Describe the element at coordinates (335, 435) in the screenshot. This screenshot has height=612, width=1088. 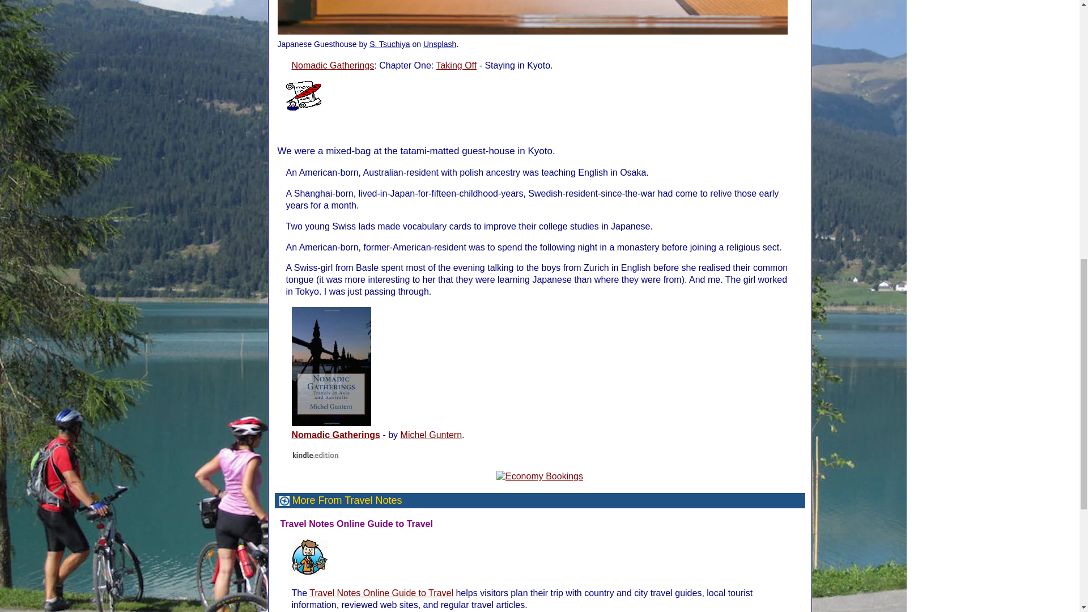
I see `Nomadic Gatherings` at that location.